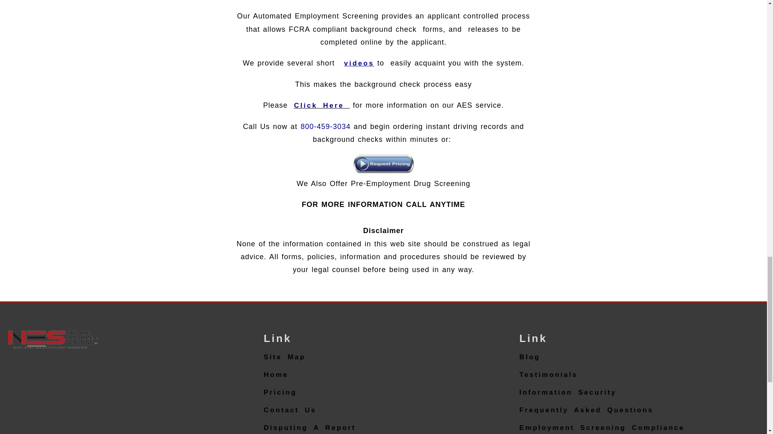 Image resolution: width=773 pixels, height=434 pixels. What do you see at coordinates (586, 410) in the screenshot?
I see `Frequently Asked Questions` at bounding box center [586, 410].